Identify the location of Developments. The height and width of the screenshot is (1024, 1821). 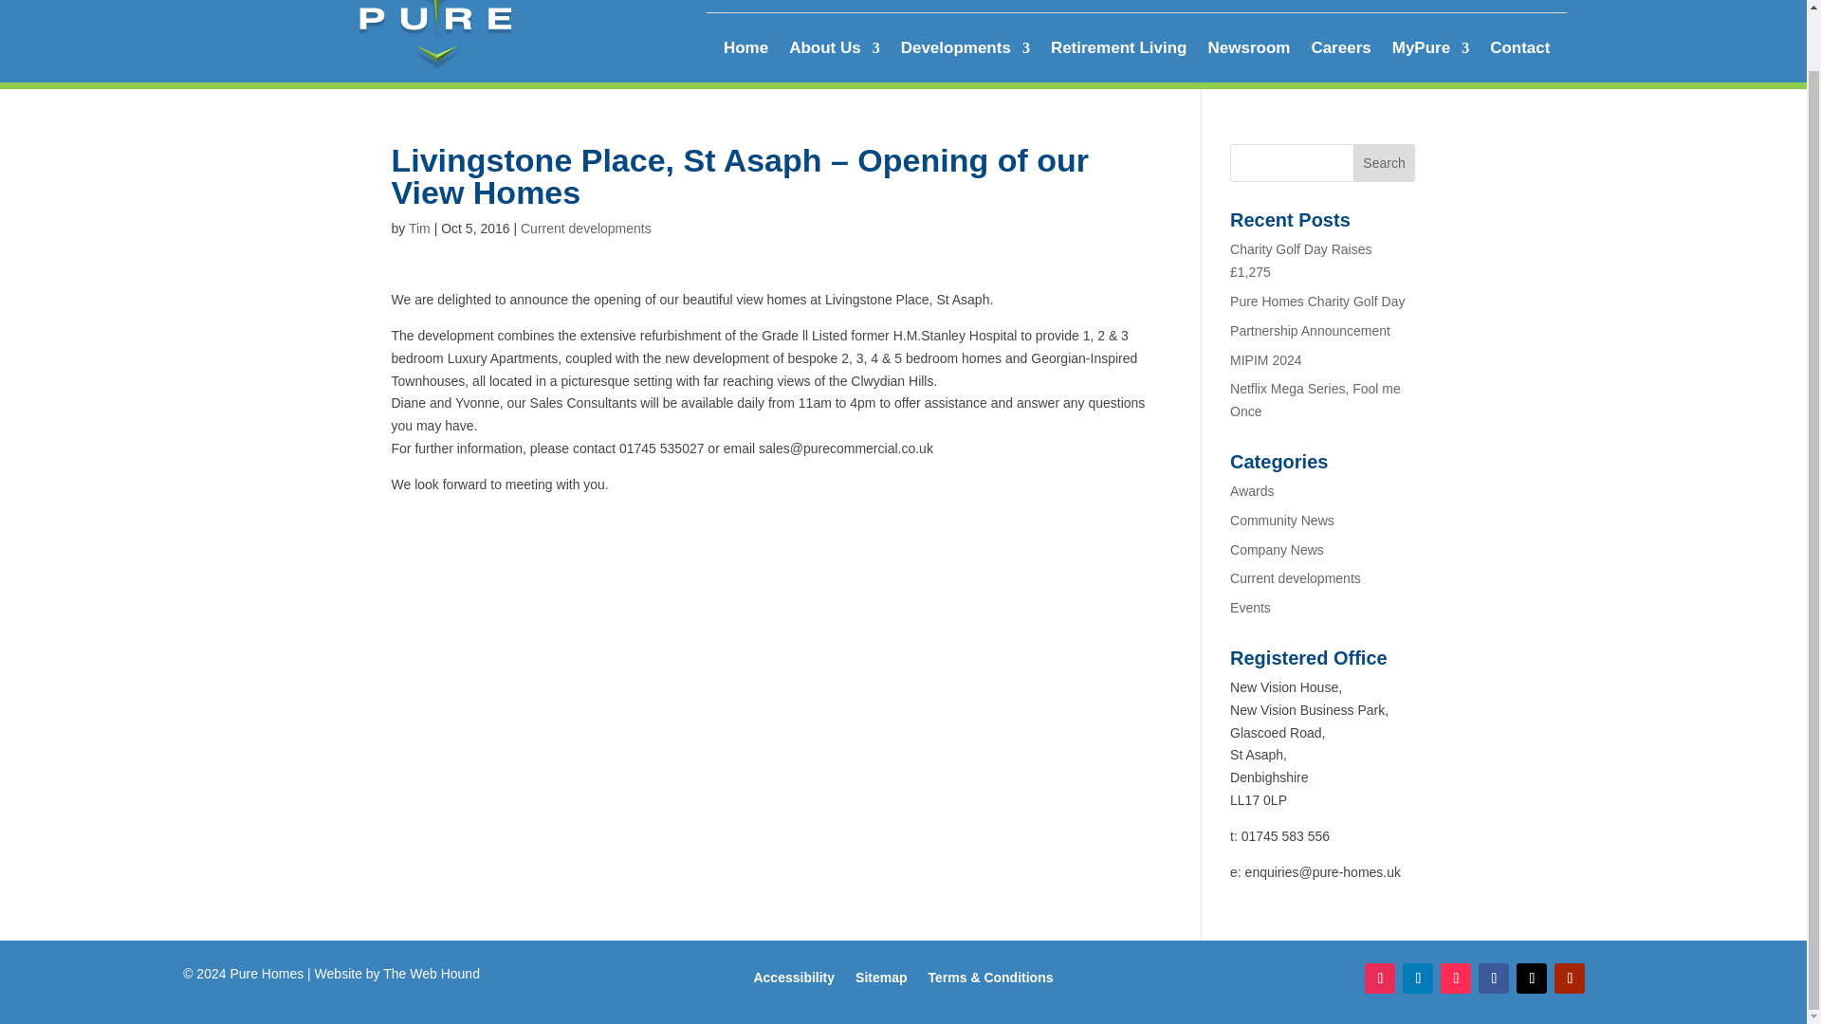
(966, 51).